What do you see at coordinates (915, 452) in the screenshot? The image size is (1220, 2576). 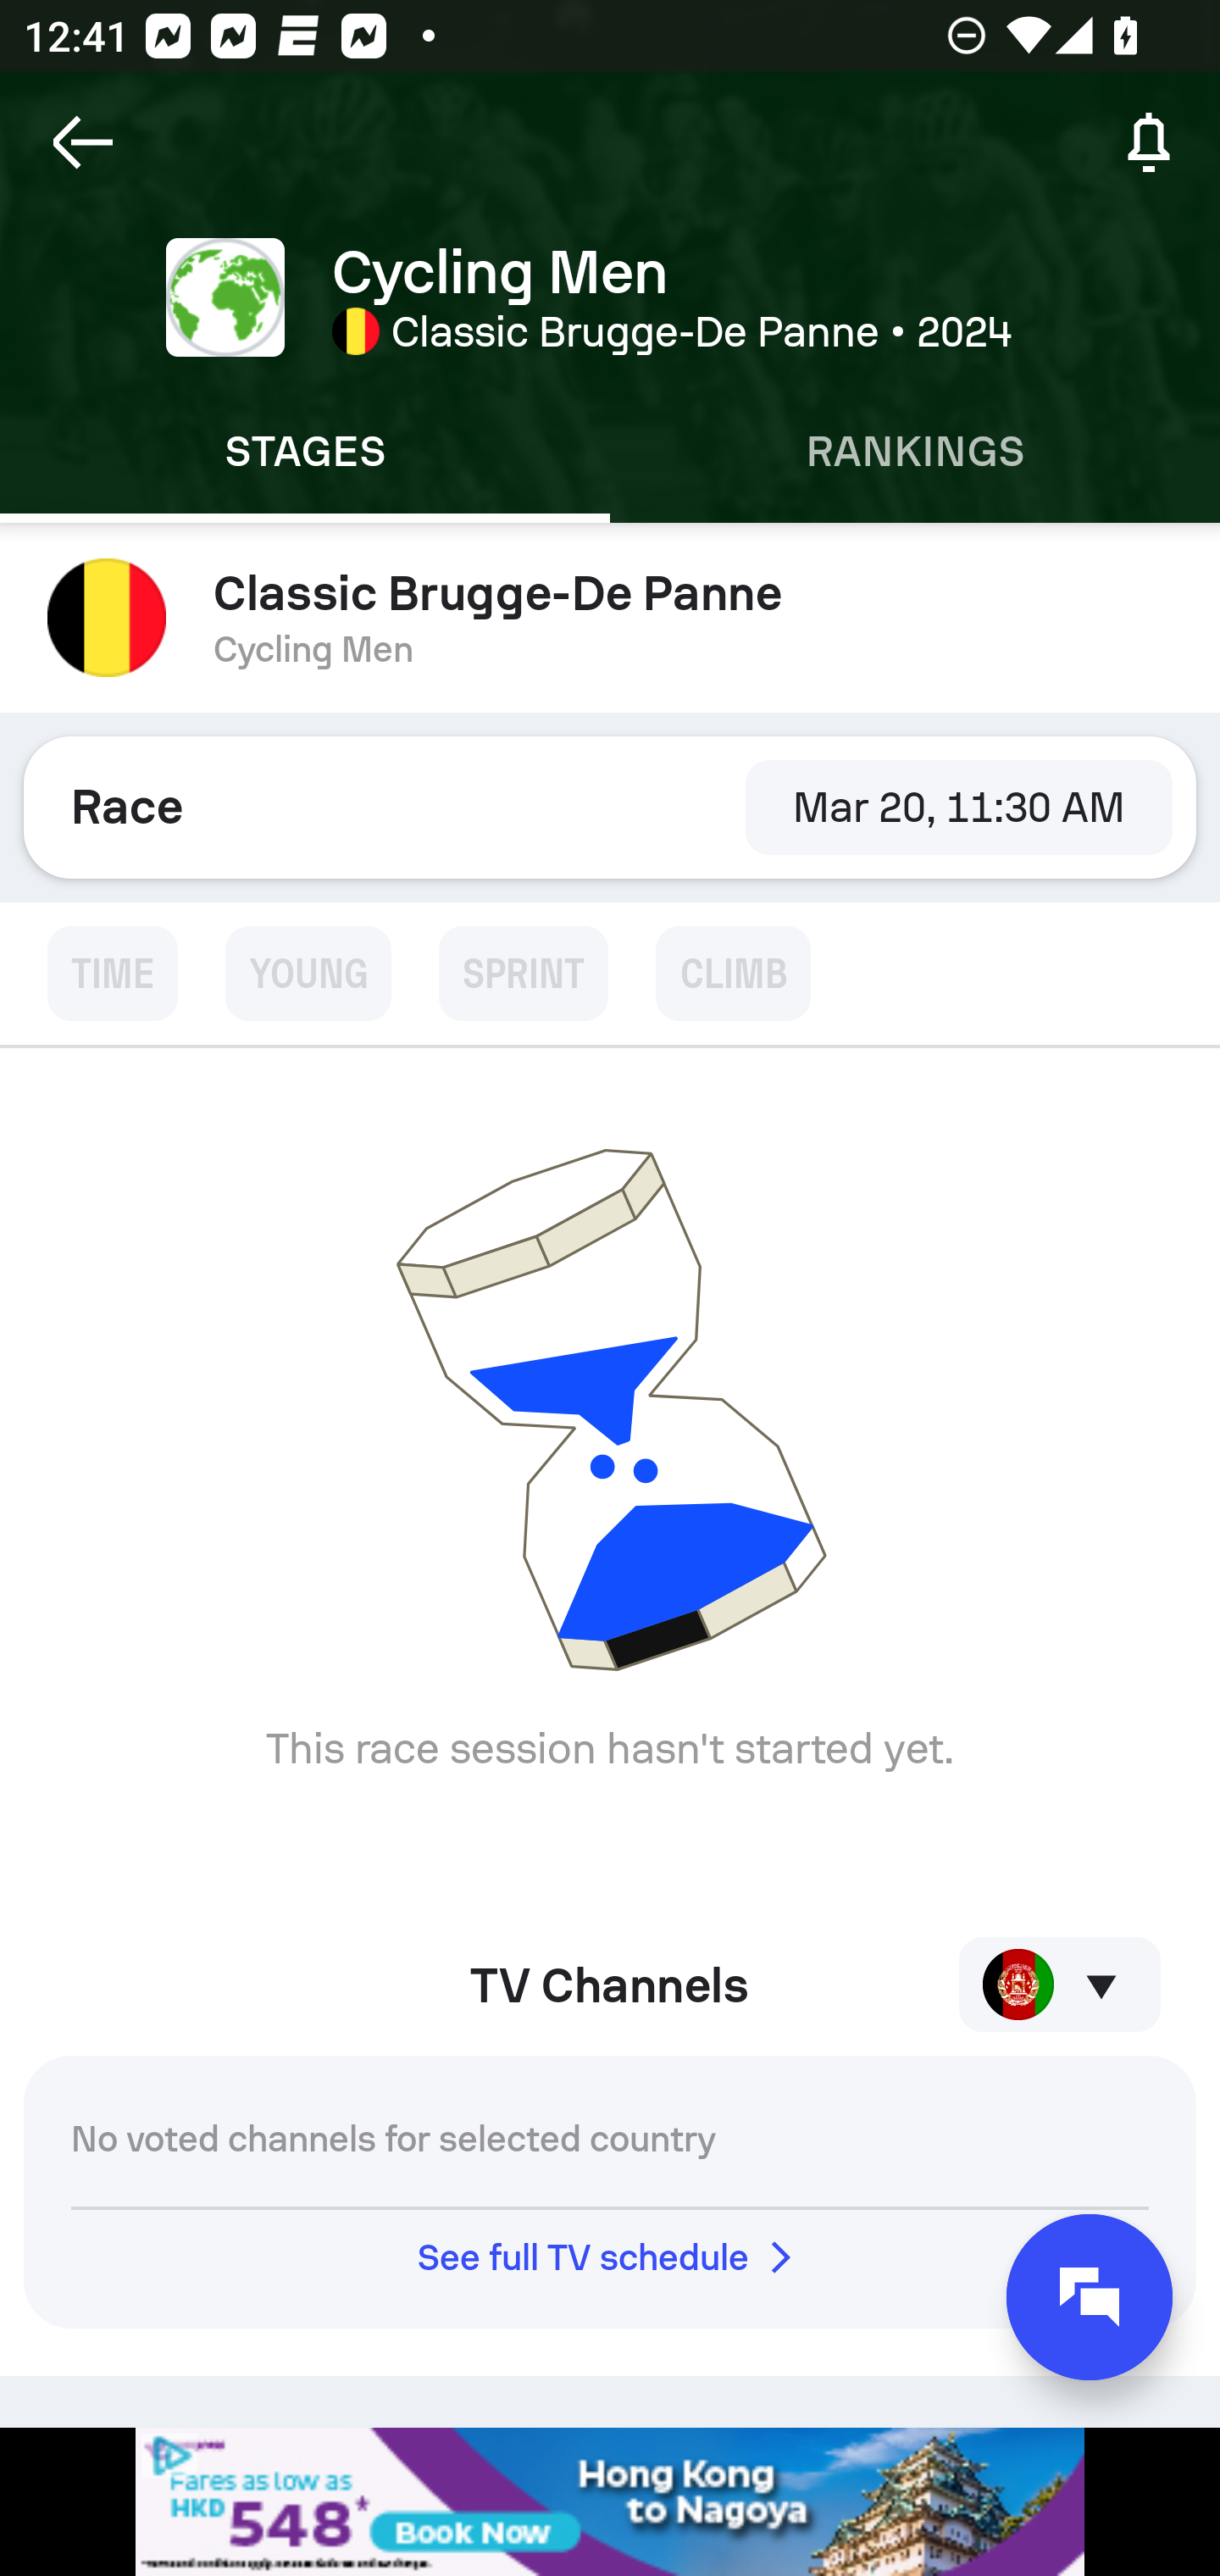 I see `Rankings RANKINGS` at bounding box center [915, 452].